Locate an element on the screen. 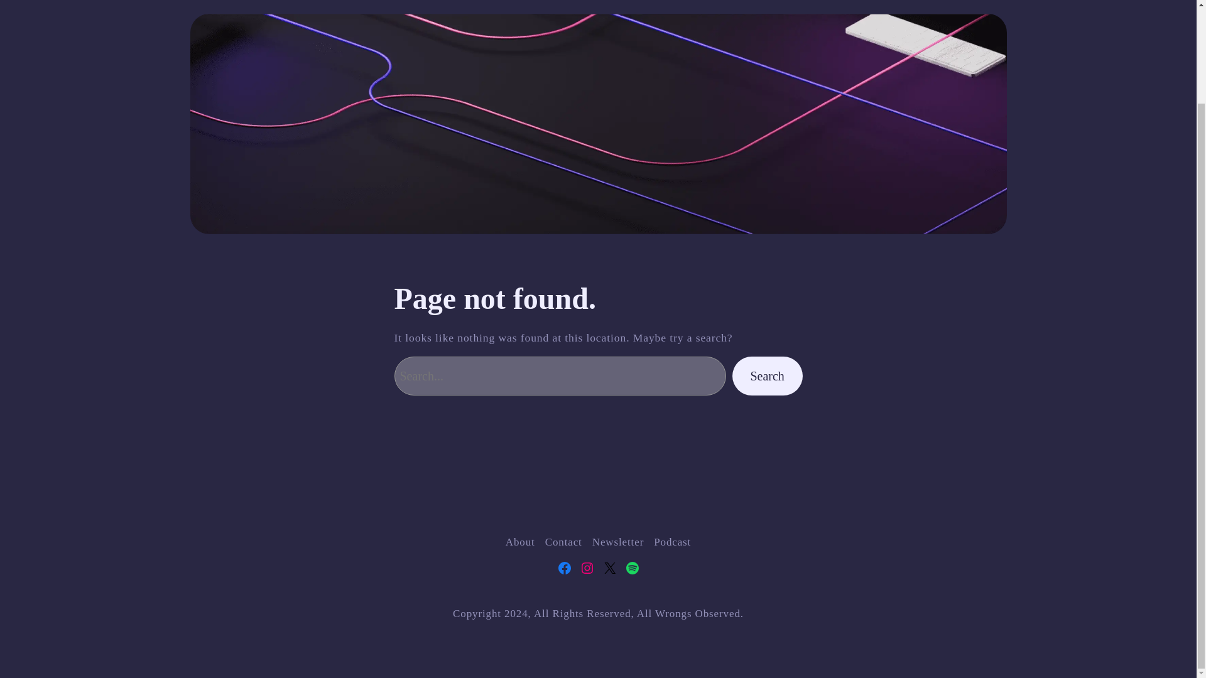 The height and width of the screenshot is (678, 1206). Spotify is located at coordinates (632, 568).